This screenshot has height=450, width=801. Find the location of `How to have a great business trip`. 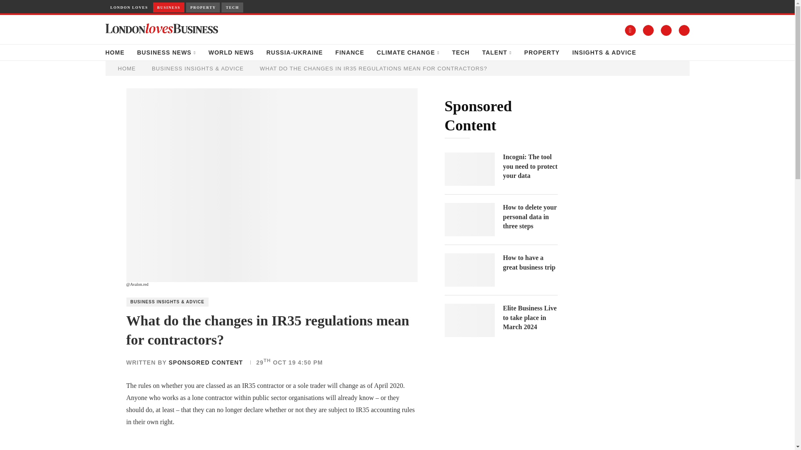

How to have a great business trip is located at coordinates (530, 262).